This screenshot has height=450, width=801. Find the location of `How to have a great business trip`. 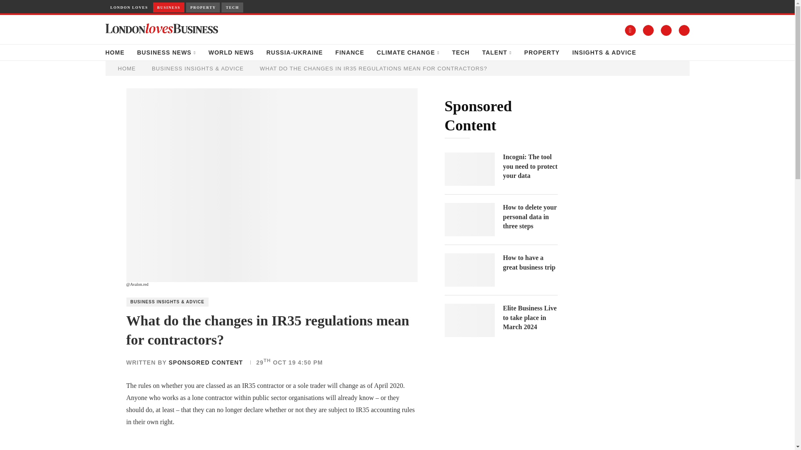

How to have a great business trip is located at coordinates (530, 262).